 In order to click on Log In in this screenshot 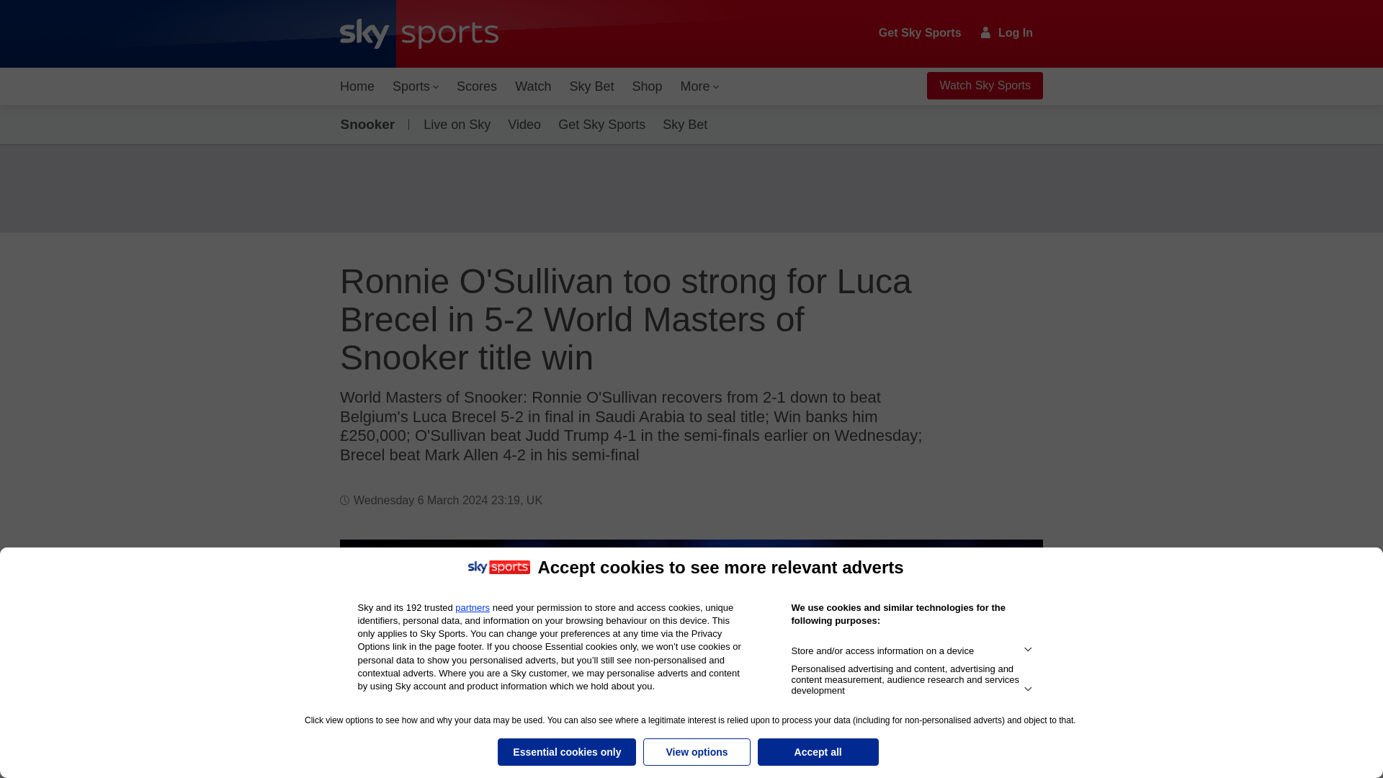, I will do `click(1007, 32)`.